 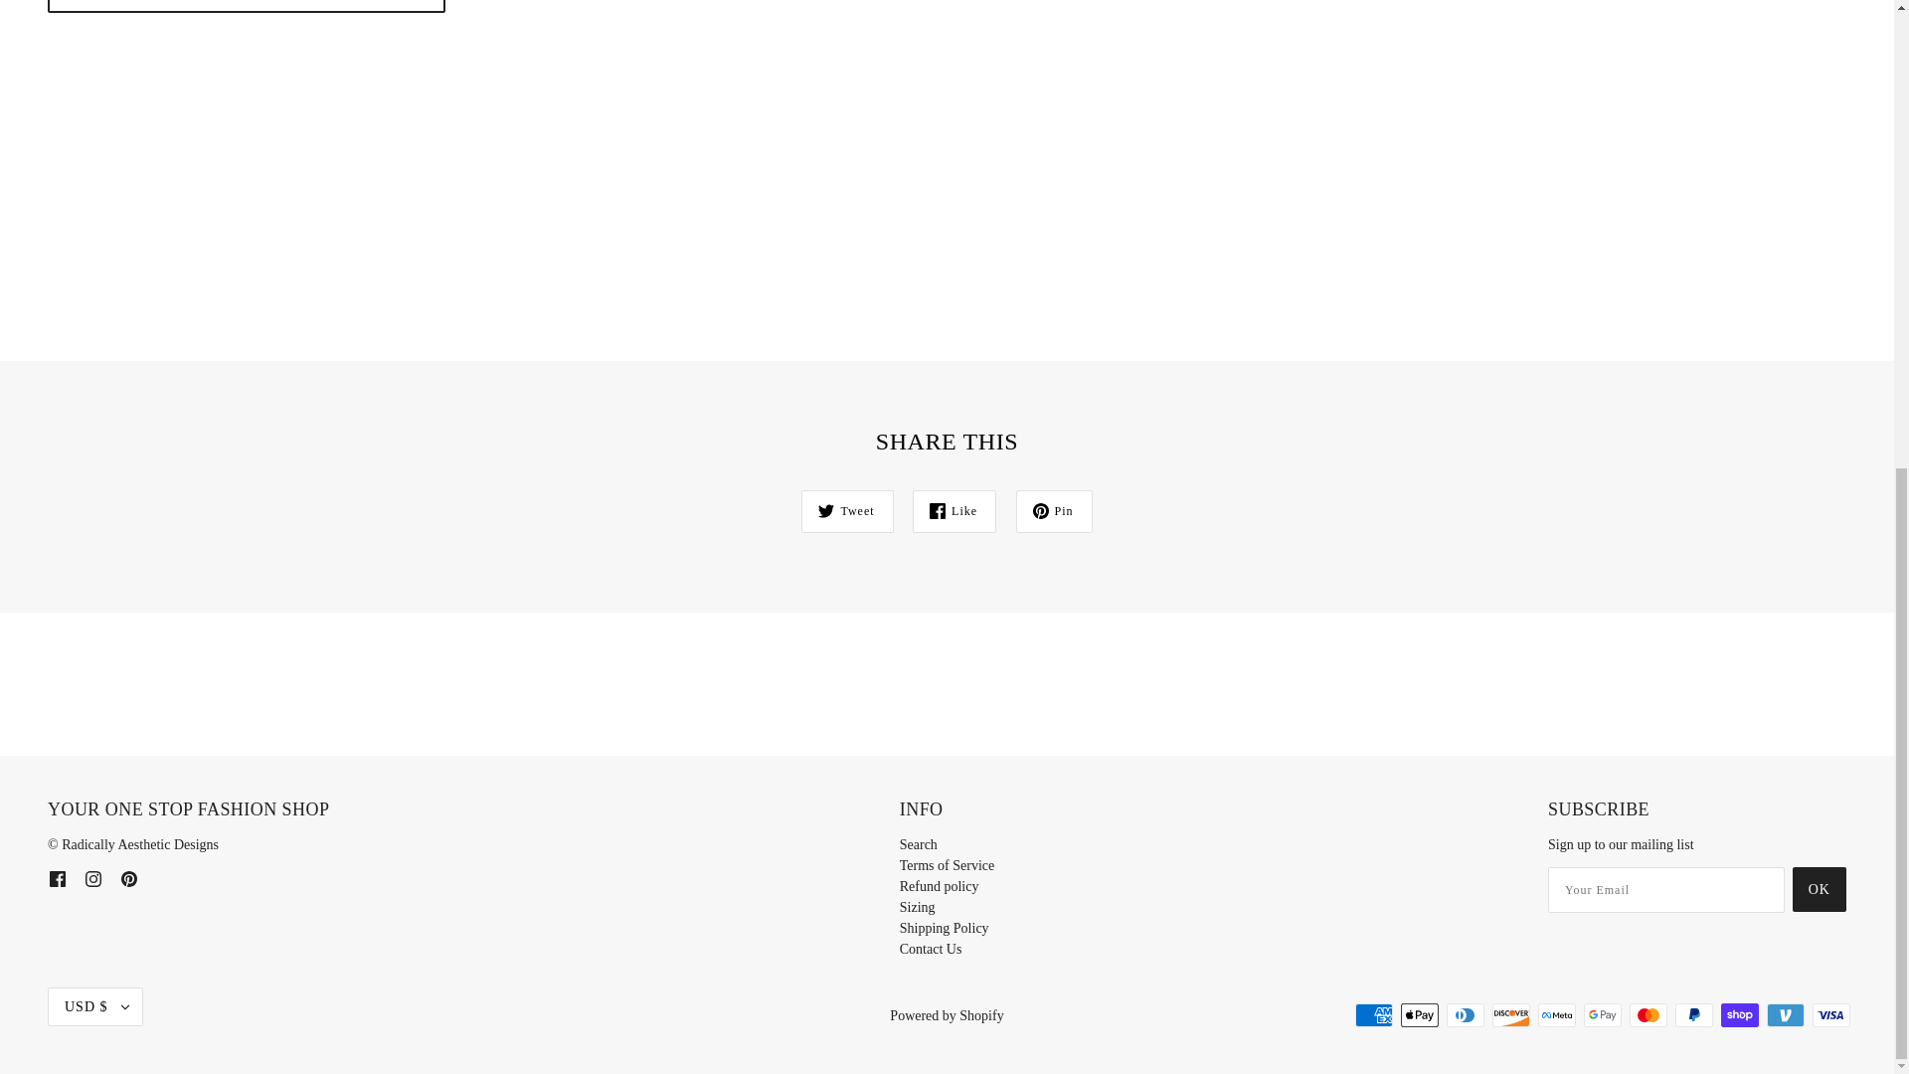 I want to click on Discover, so click(x=1511, y=1014).